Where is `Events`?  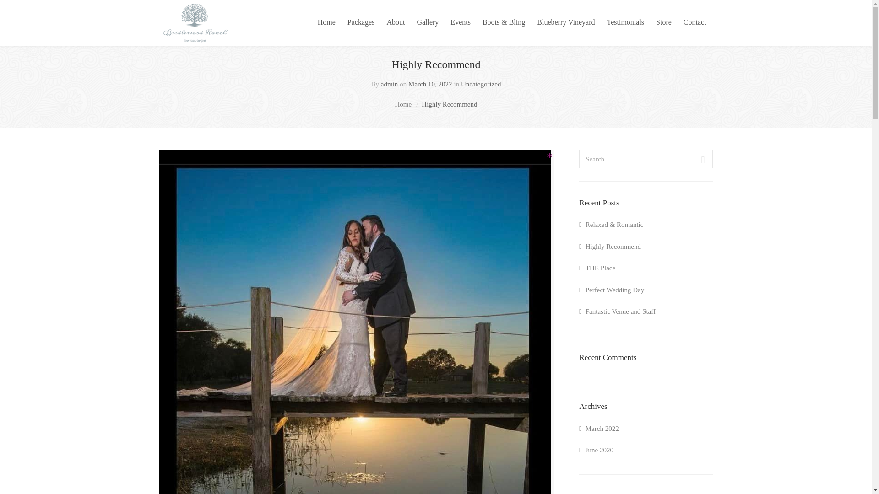
Events is located at coordinates (461, 23).